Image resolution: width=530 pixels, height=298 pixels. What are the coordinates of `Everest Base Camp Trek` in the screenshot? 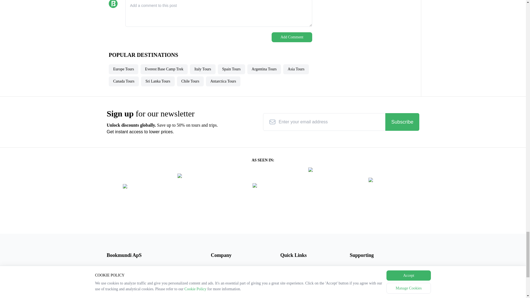 It's located at (164, 69).